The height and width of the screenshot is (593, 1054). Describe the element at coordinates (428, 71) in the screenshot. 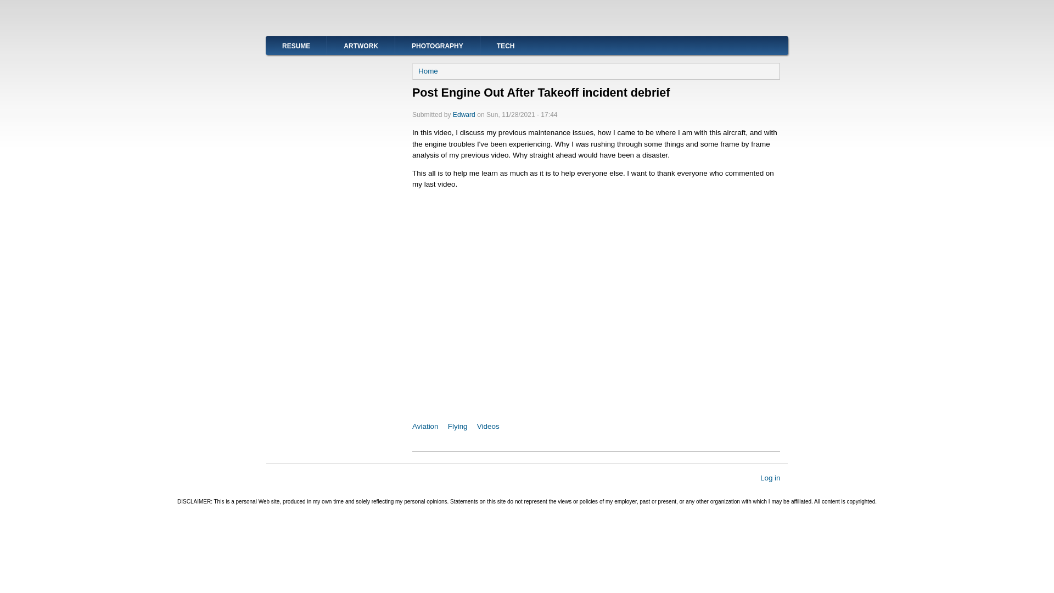

I see `Home` at that location.